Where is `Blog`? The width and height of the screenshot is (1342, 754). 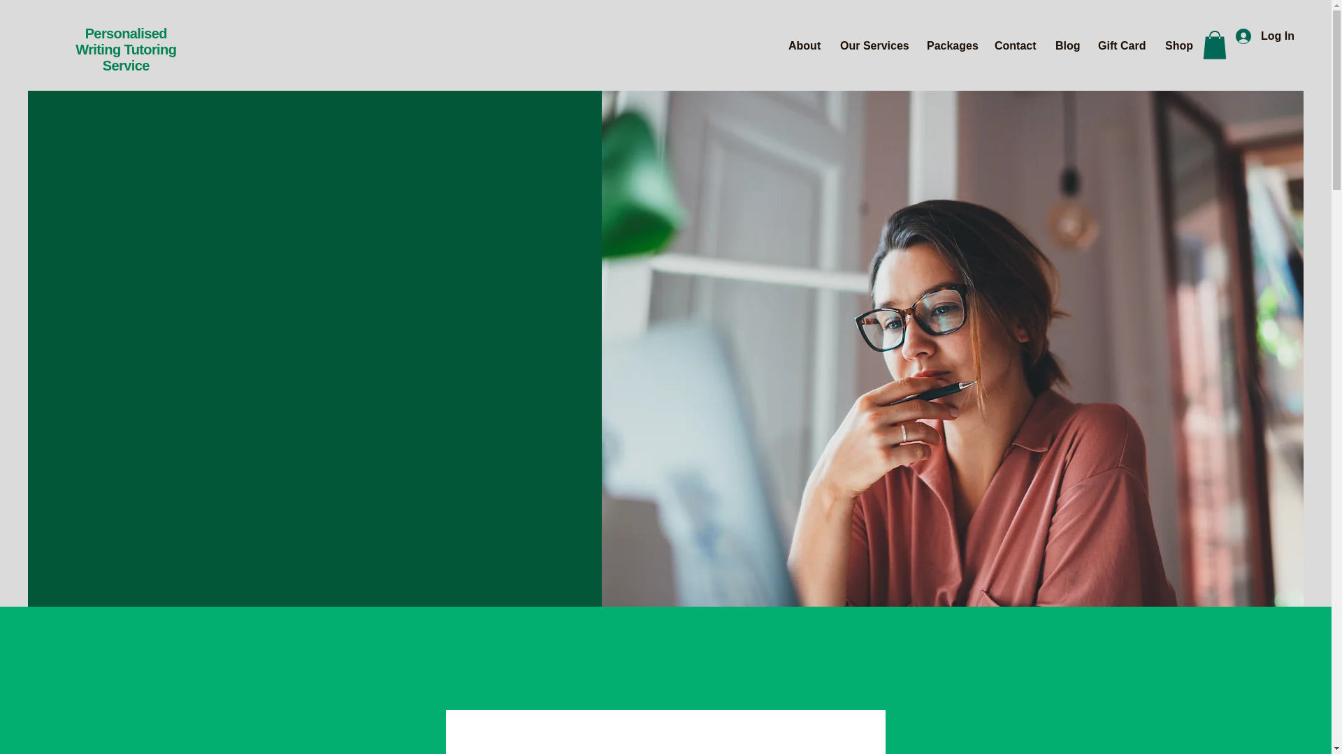
Blog is located at coordinates (1066, 46).